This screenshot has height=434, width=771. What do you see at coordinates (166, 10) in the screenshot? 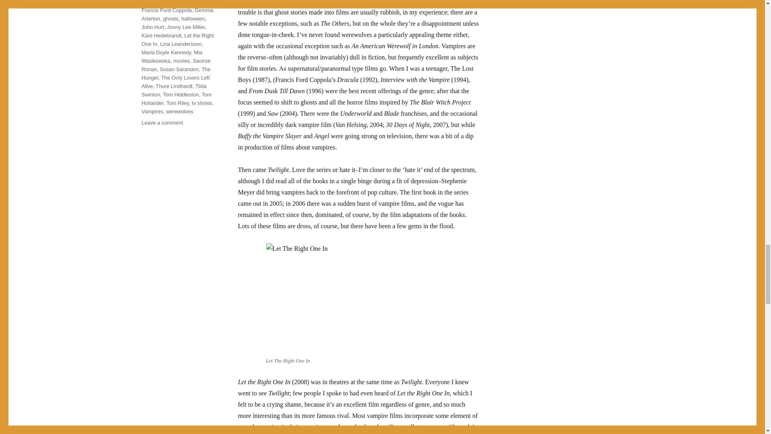
I see `Francis Ford Coppola` at bounding box center [166, 10].